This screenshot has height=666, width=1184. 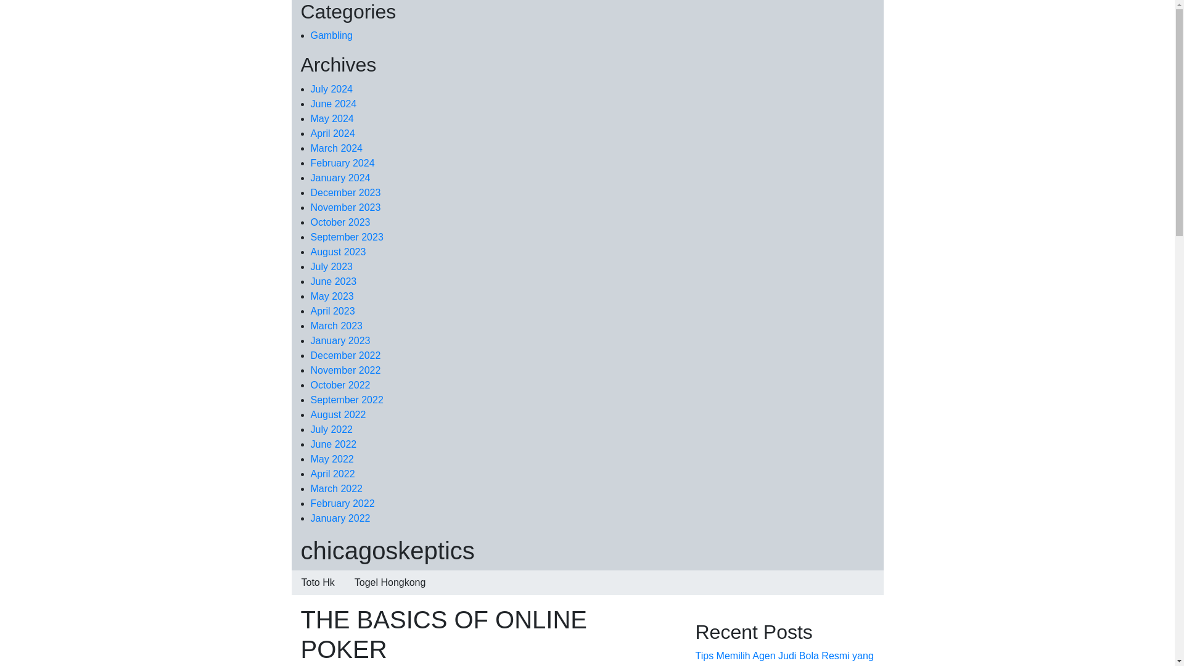 I want to click on October 2022, so click(x=340, y=385).